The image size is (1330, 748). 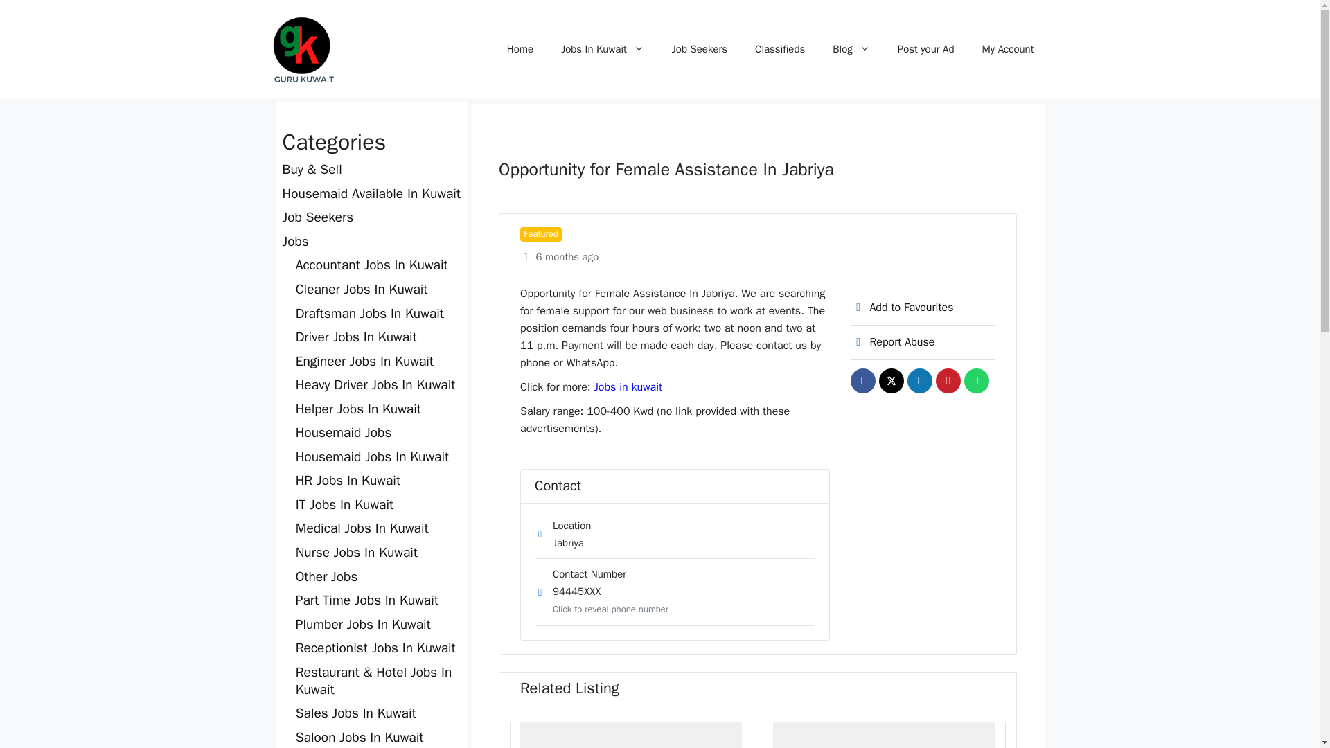 I want to click on Jobs in kuwait, so click(x=628, y=386).